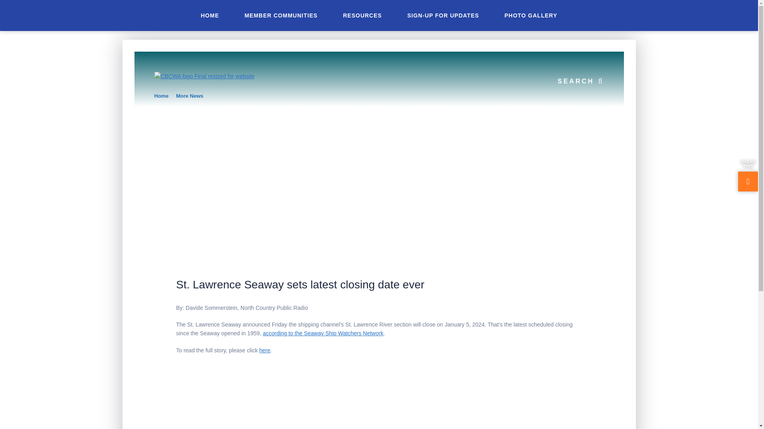 The height and width of the screenshot is (429, 764). I want to click on More News, so click(189, 96).